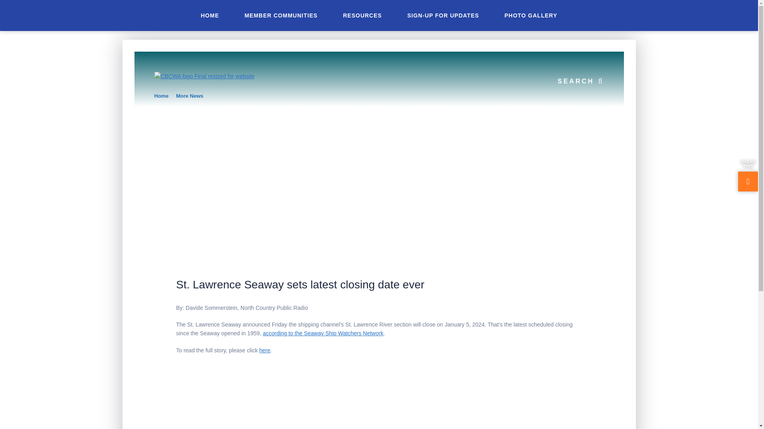 The height and width of the screenshot is (429, 764). I want to click on More News, so click(189, 96).